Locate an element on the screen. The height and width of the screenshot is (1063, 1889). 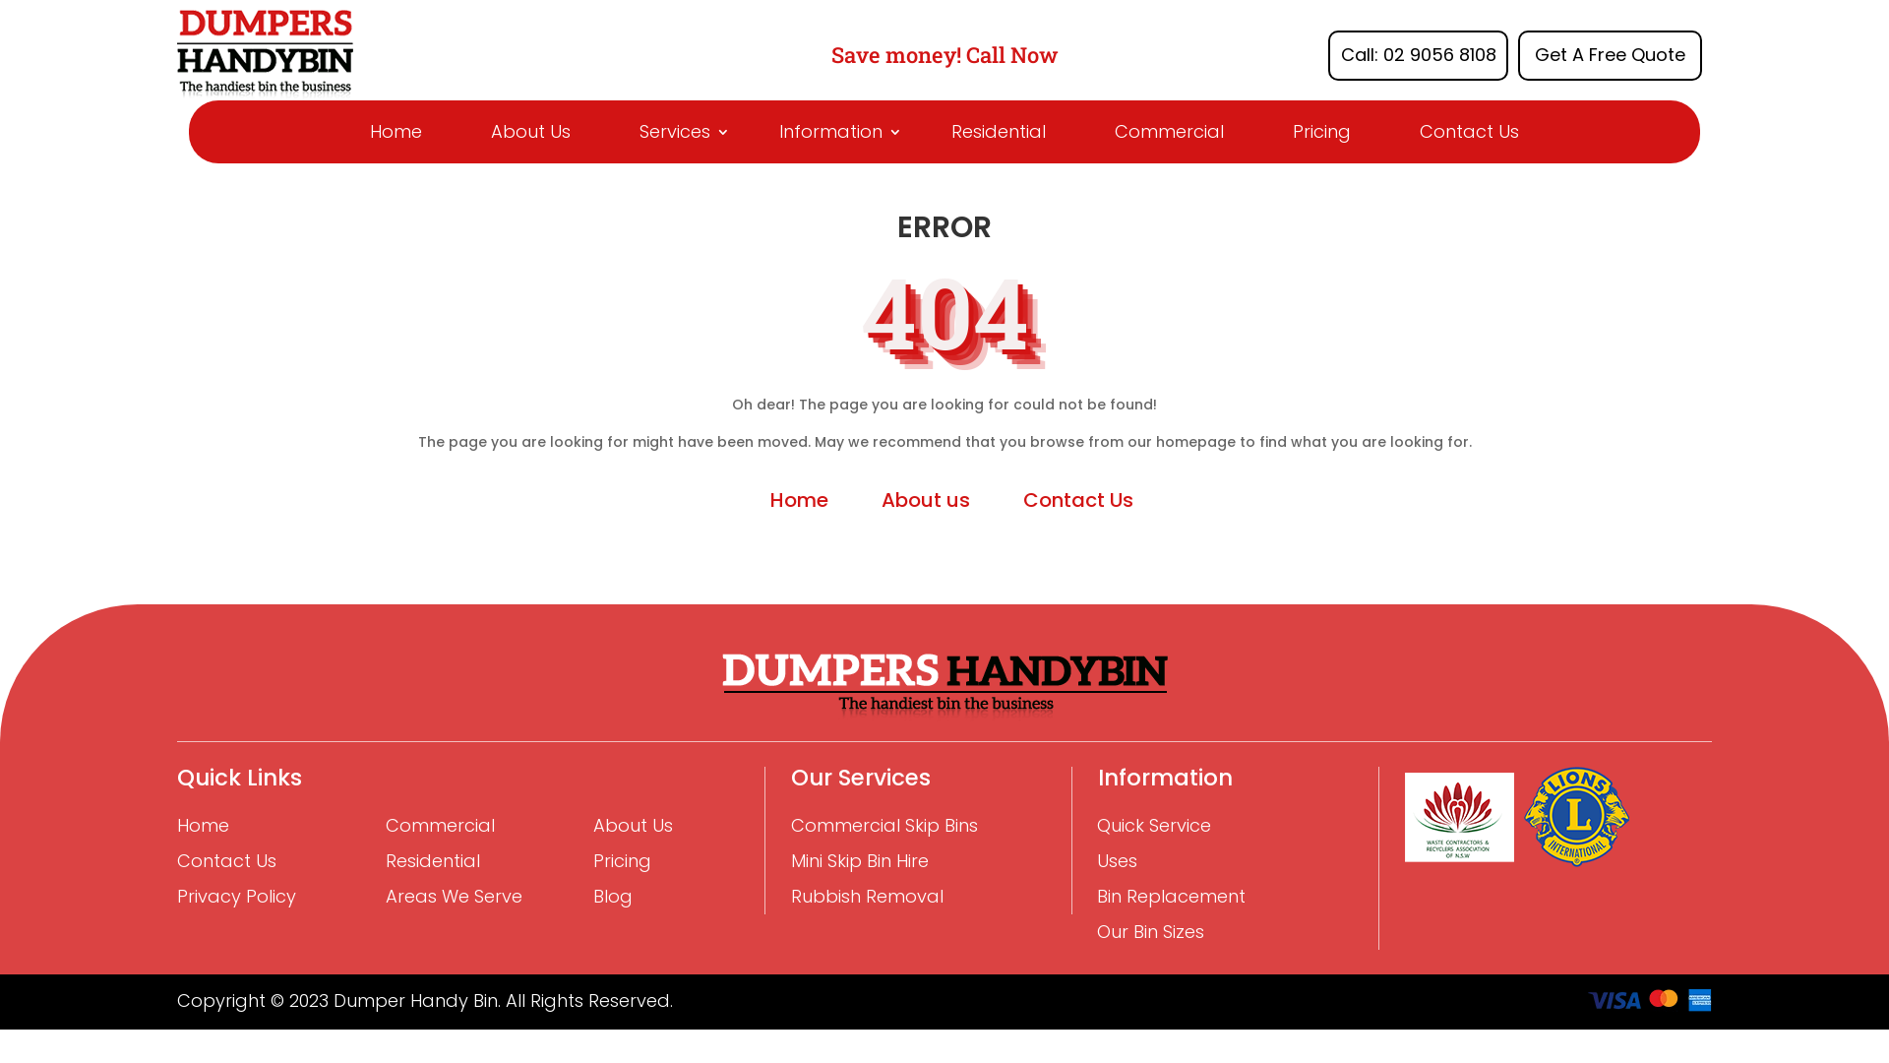
Residential is located at coordinates (999, 132).